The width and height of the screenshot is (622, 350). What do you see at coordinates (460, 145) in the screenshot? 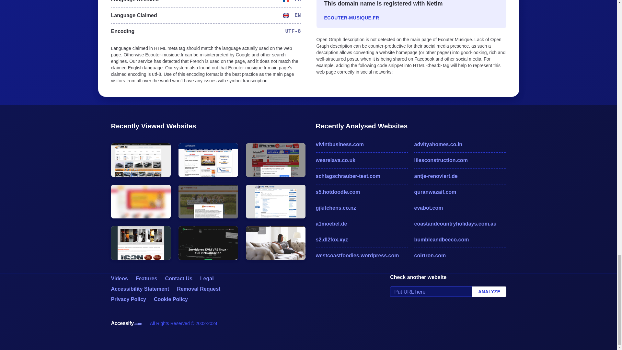
I see `advityahomes.co.in` at bounding box center [460, 145].